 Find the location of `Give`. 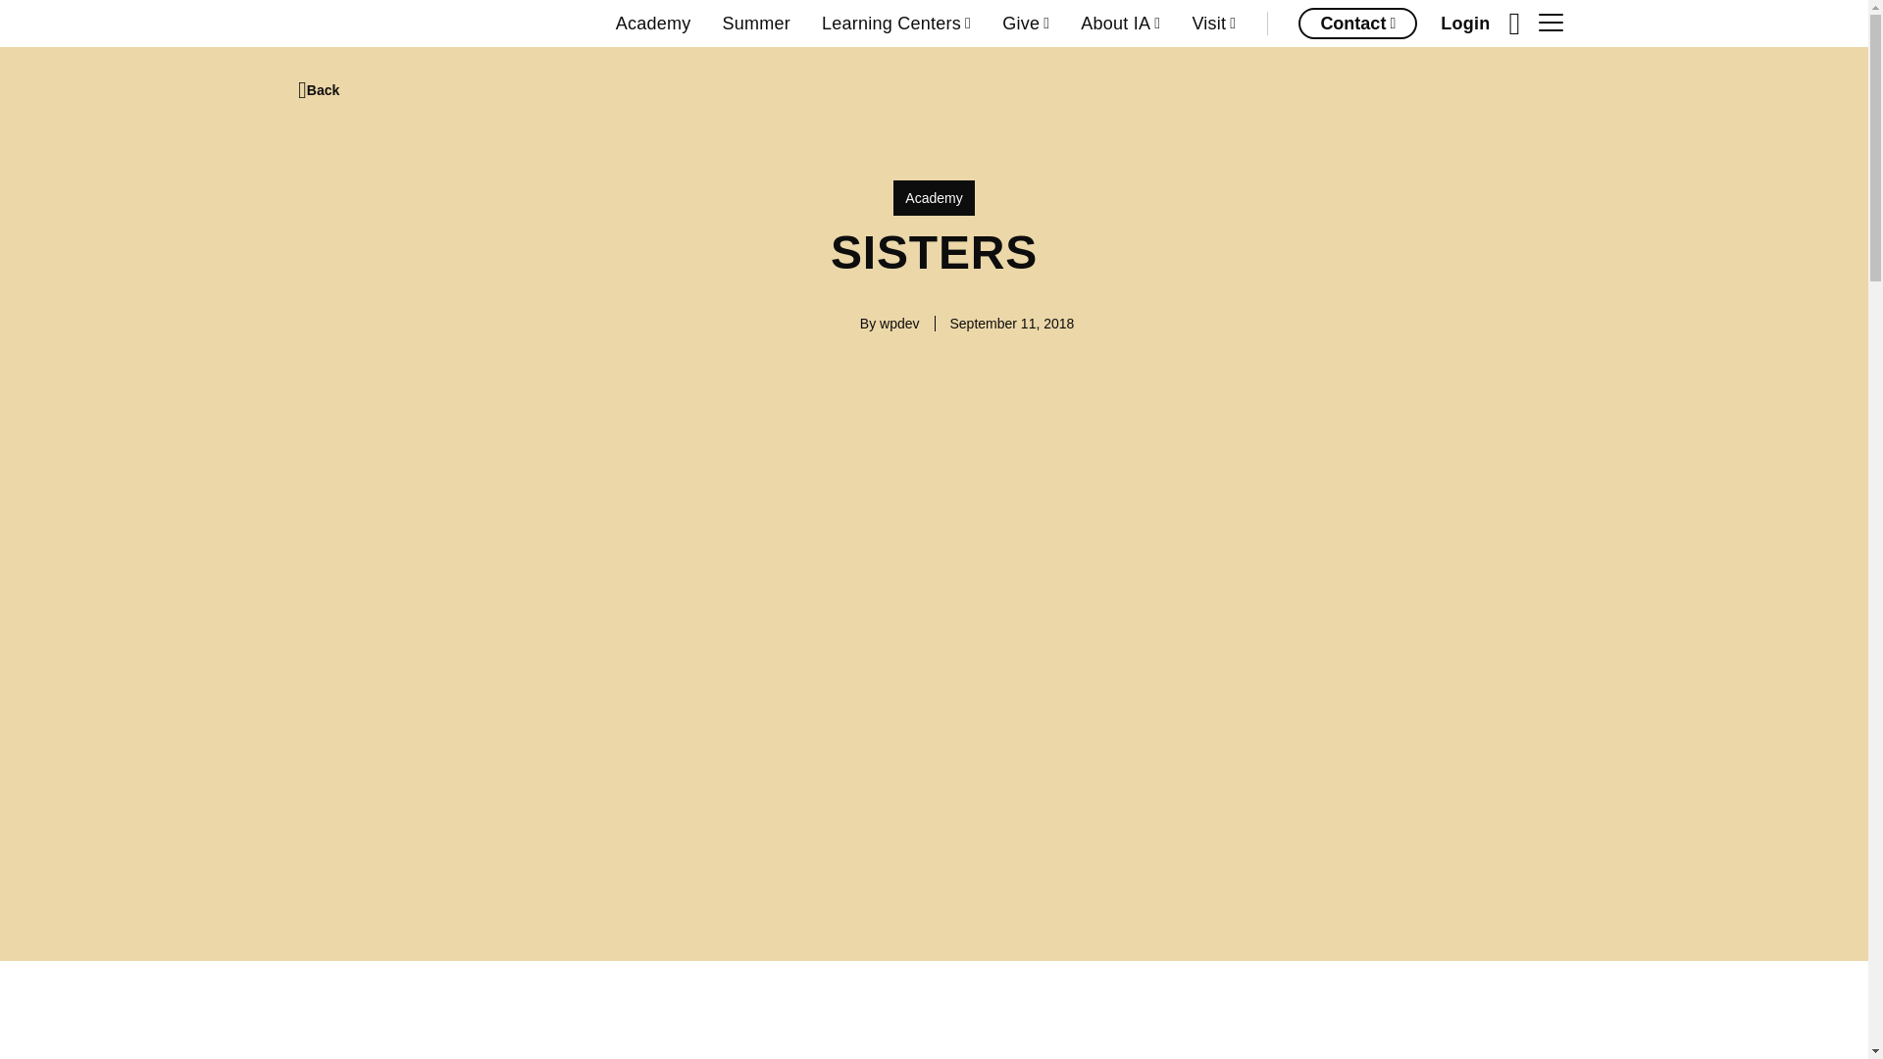

Give is located at coordinates (1025, 24).